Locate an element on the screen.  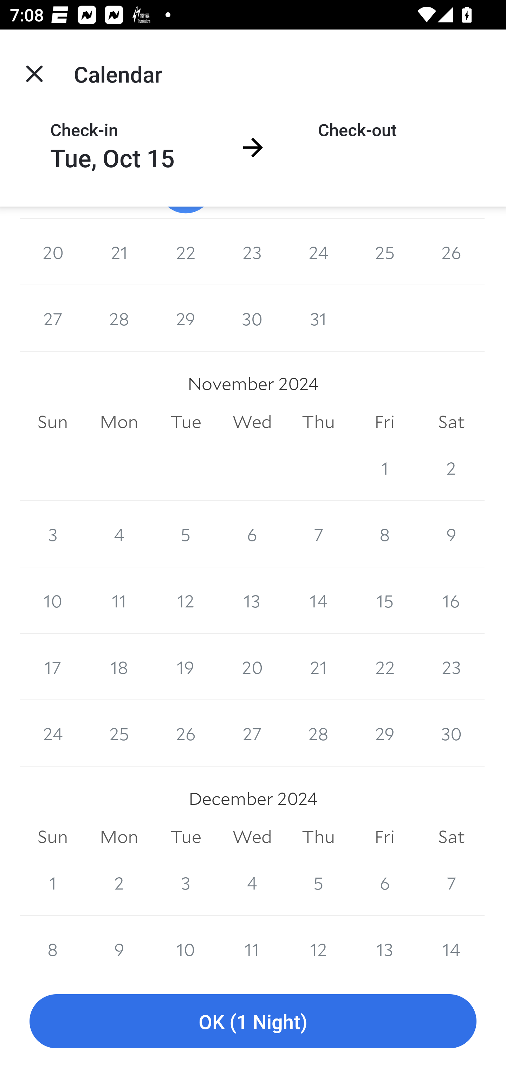
13 13 November 2024 is located at coordinates (252, 600).